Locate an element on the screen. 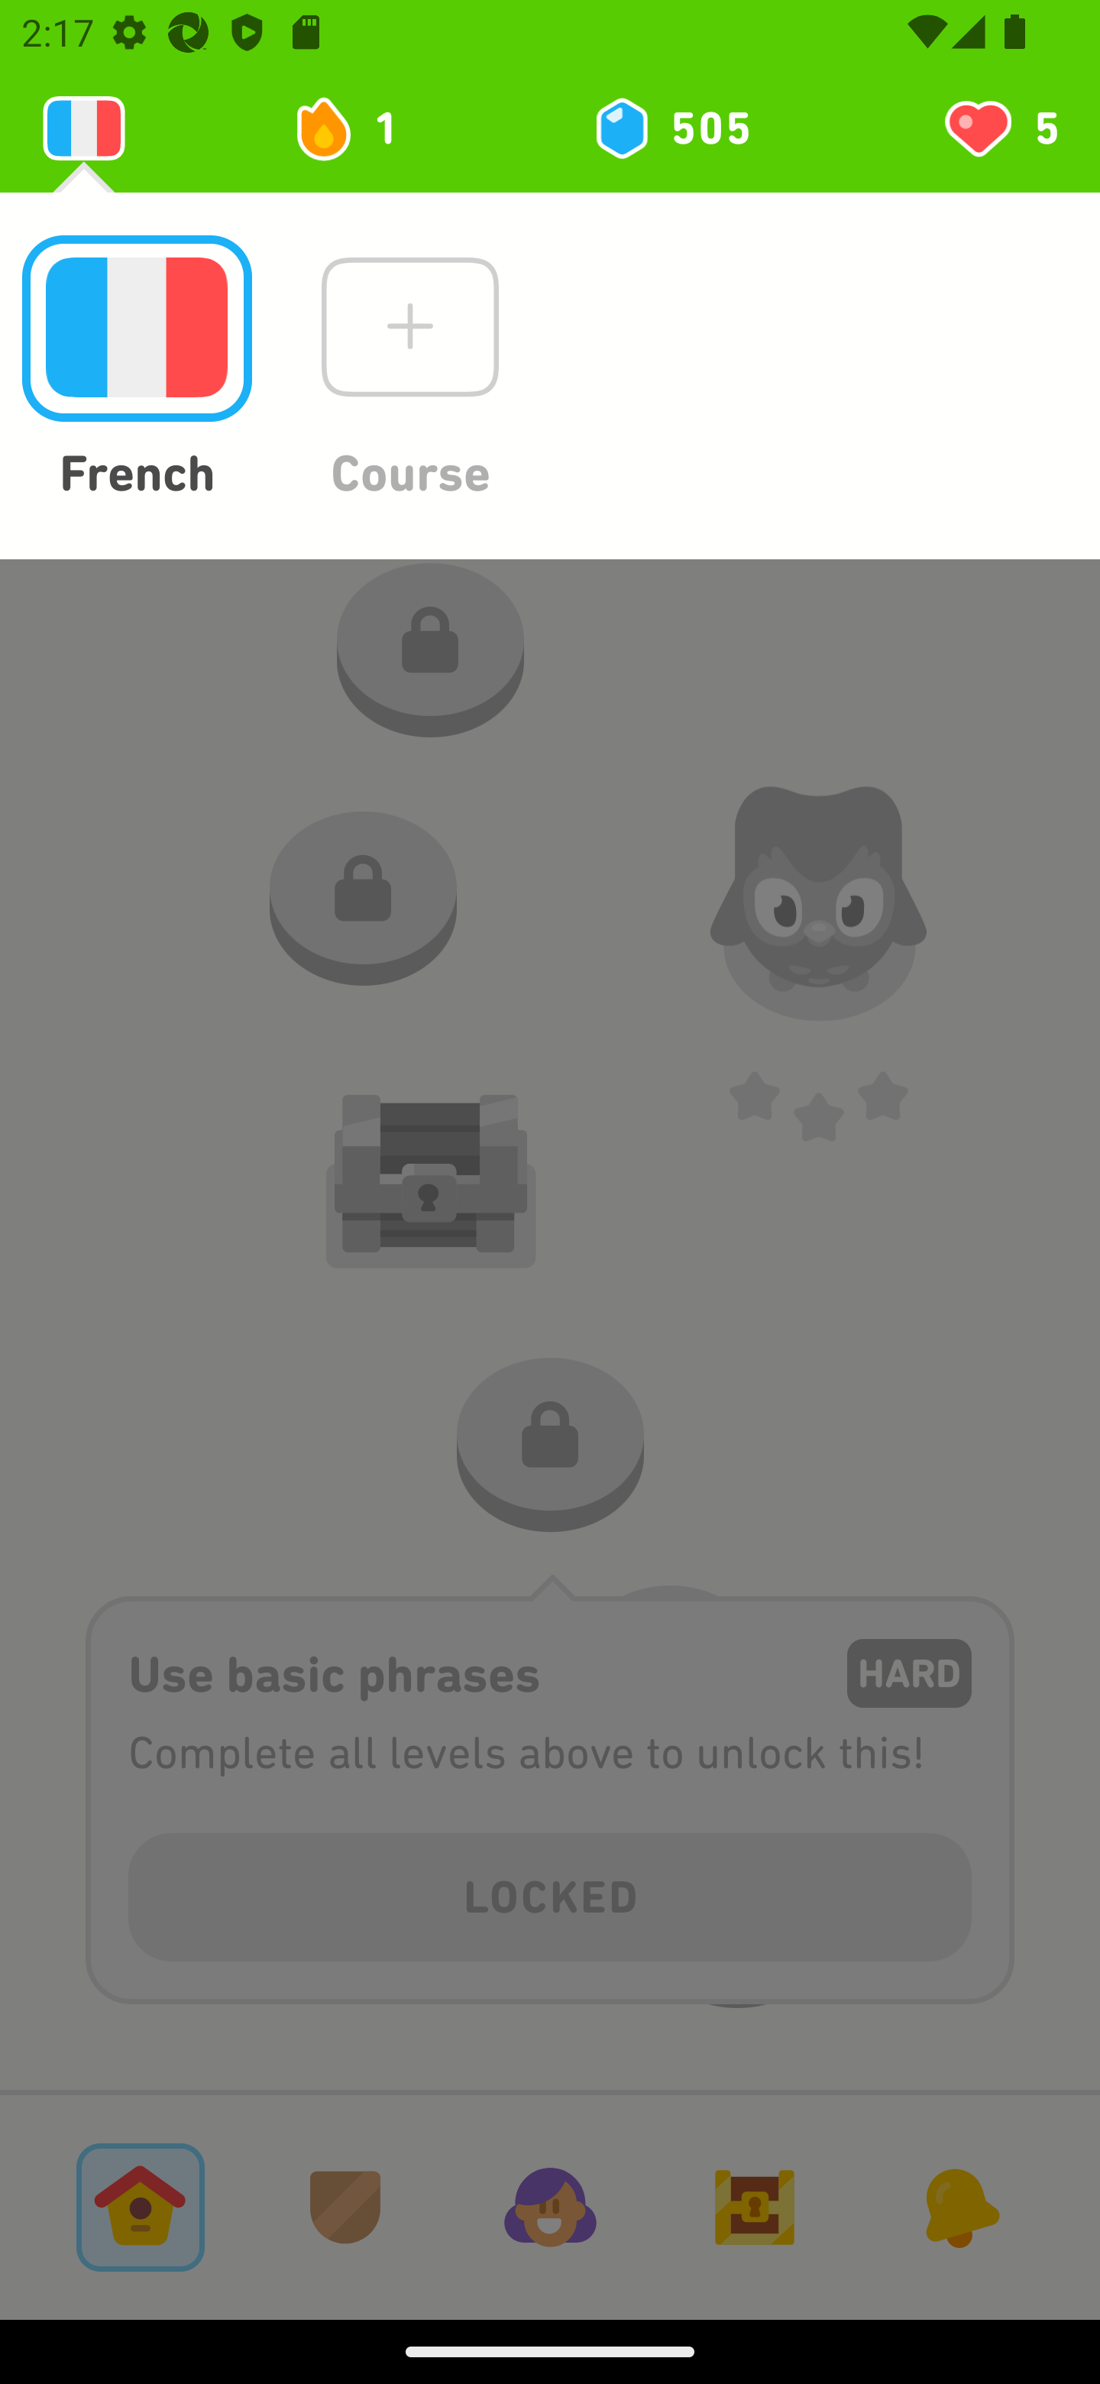  Learning 2131888976 is located at coordinates (84, 128).